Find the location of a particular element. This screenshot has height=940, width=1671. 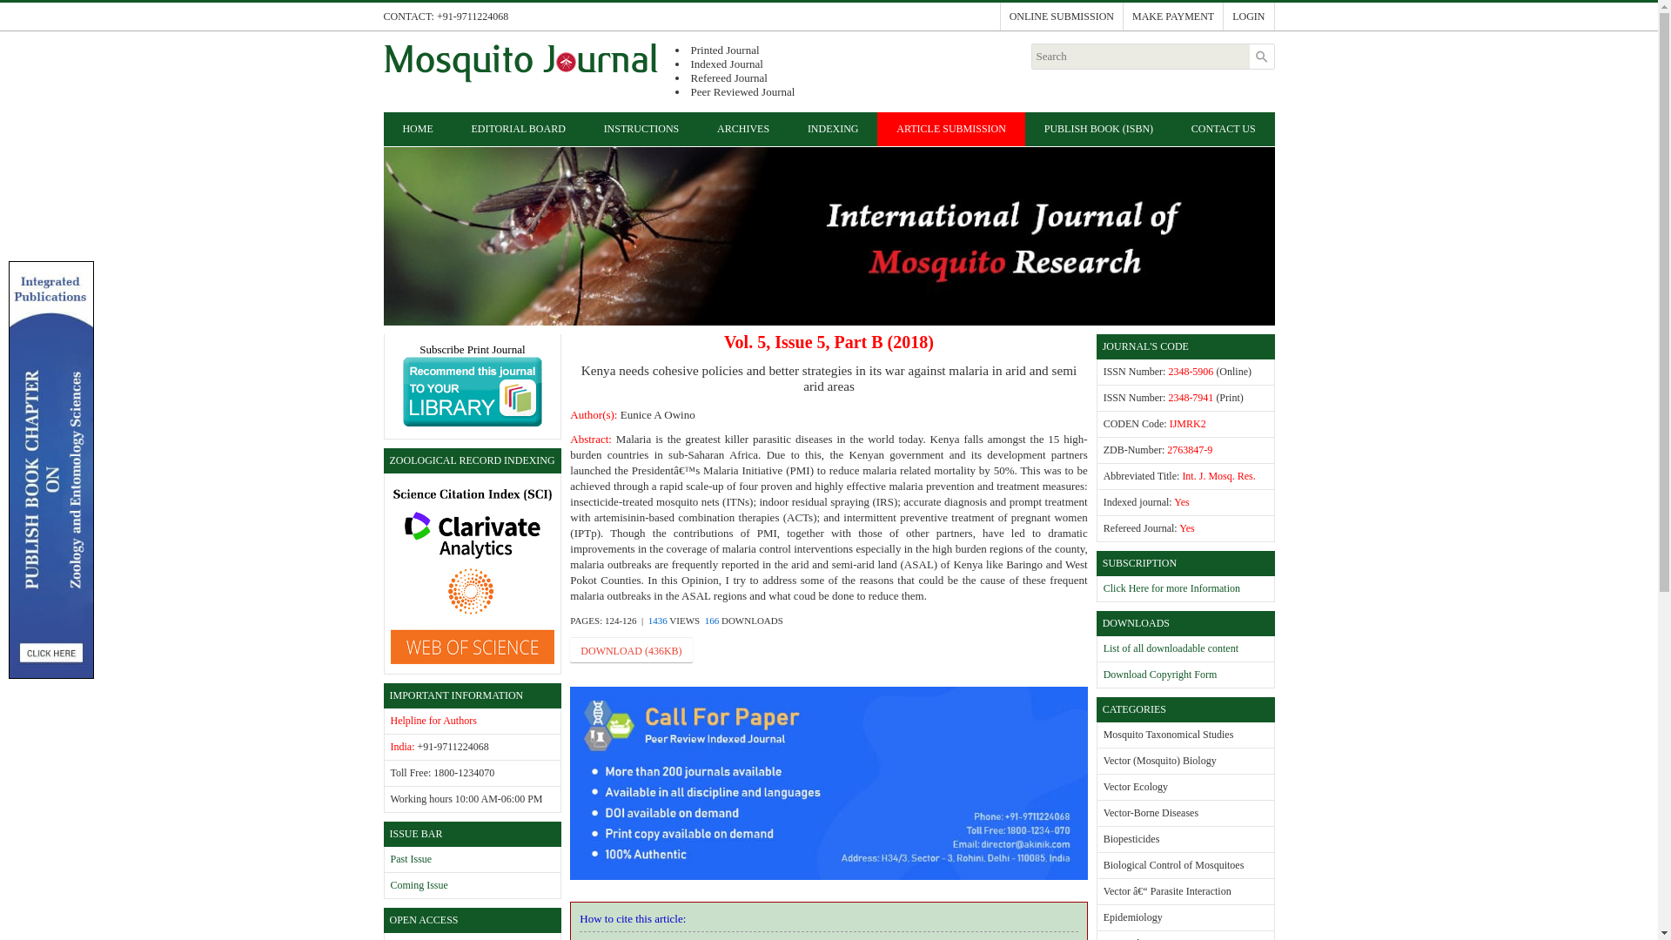

EDITORIAL BOARD is located at coordinates (519, 129).